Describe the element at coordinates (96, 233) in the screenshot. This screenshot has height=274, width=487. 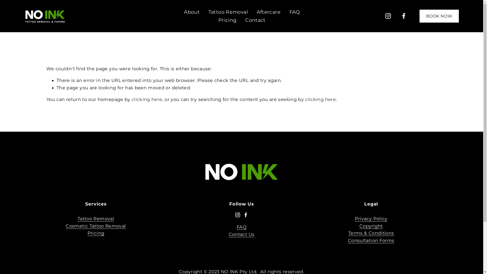
I see `Pricing` at that location.